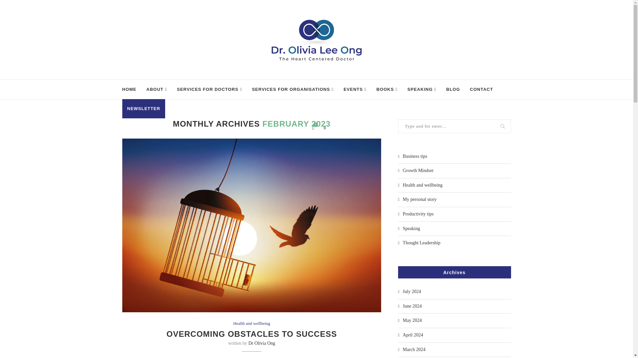 The height and width of the screenshot is (358, 638). I want to click on SERVICES FOR DOCTORS, so click(209, 89).